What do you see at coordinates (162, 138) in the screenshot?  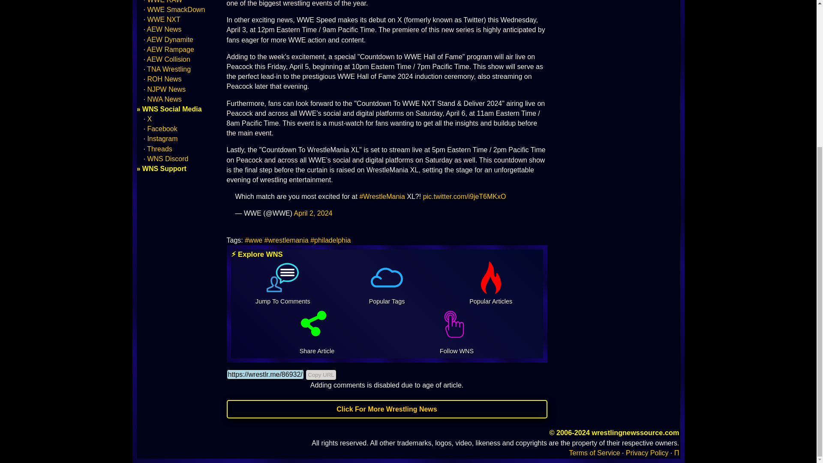 I see `Instagram` at bounding box center [162, 138].